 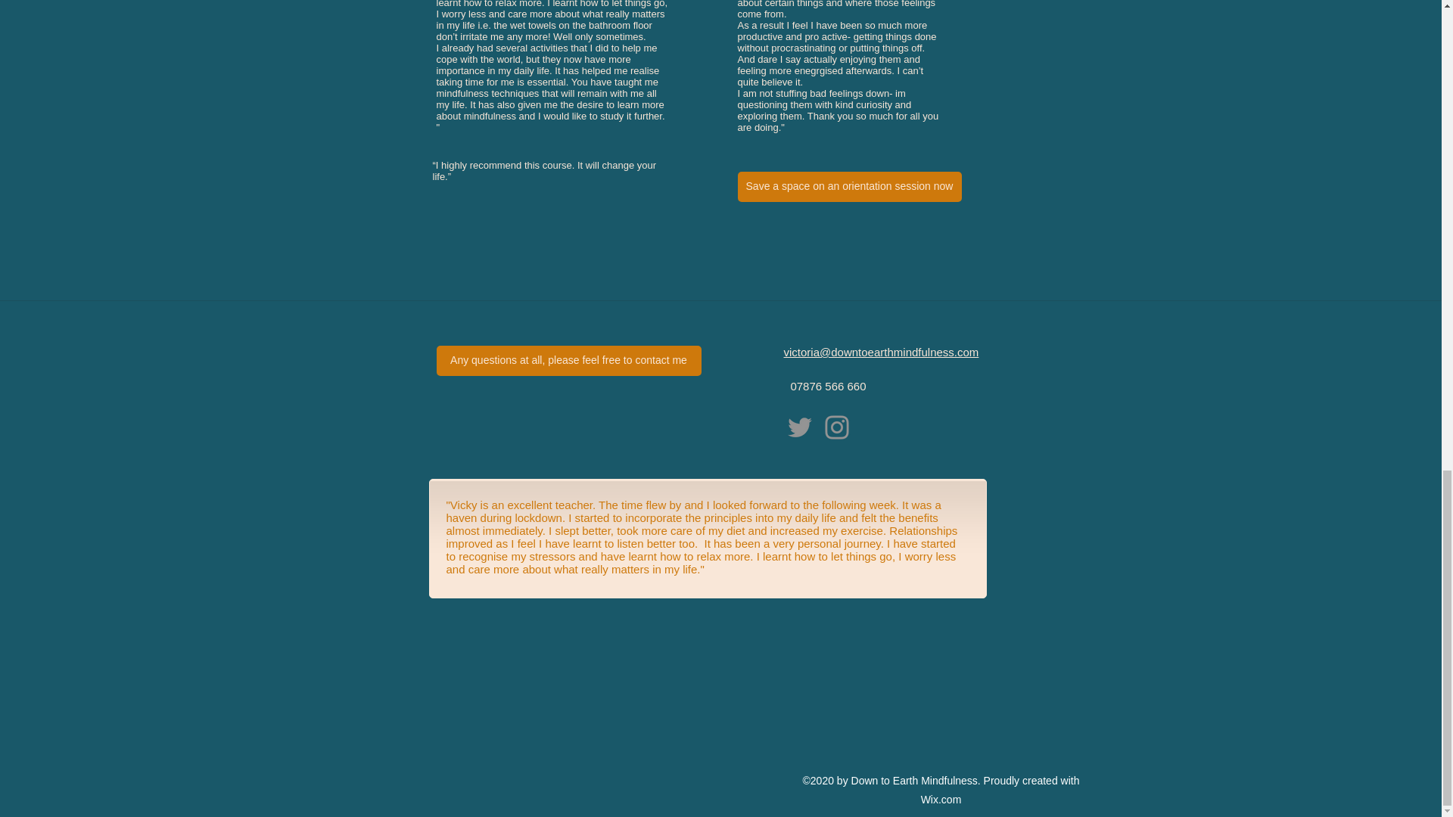 I want to click on Any questions at all, please feel free to contact me, so click(x=568, y=360).